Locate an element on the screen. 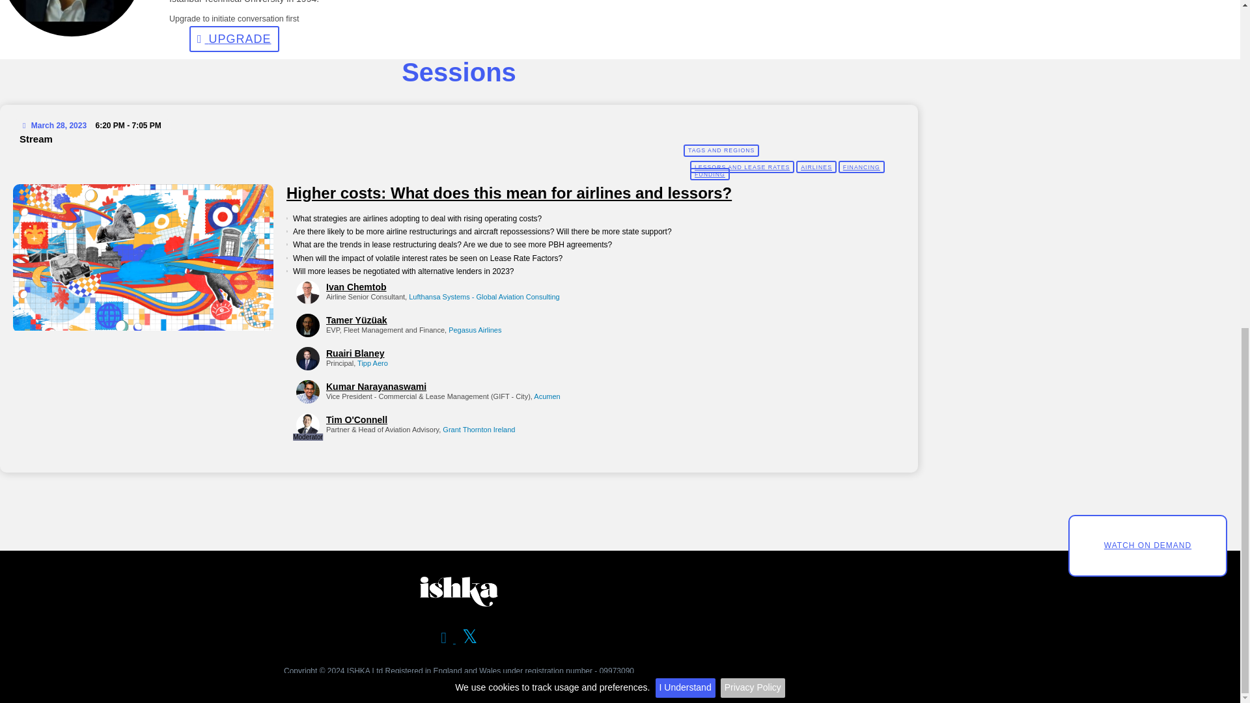  TAGS AND REGIONS is located at coordinates (721, 150).